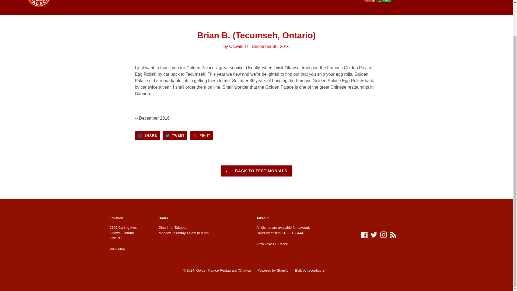  What do you see at coordinates (174, 135) in the screenshot?
I see `Facebook` at bounding box center [174, 135].